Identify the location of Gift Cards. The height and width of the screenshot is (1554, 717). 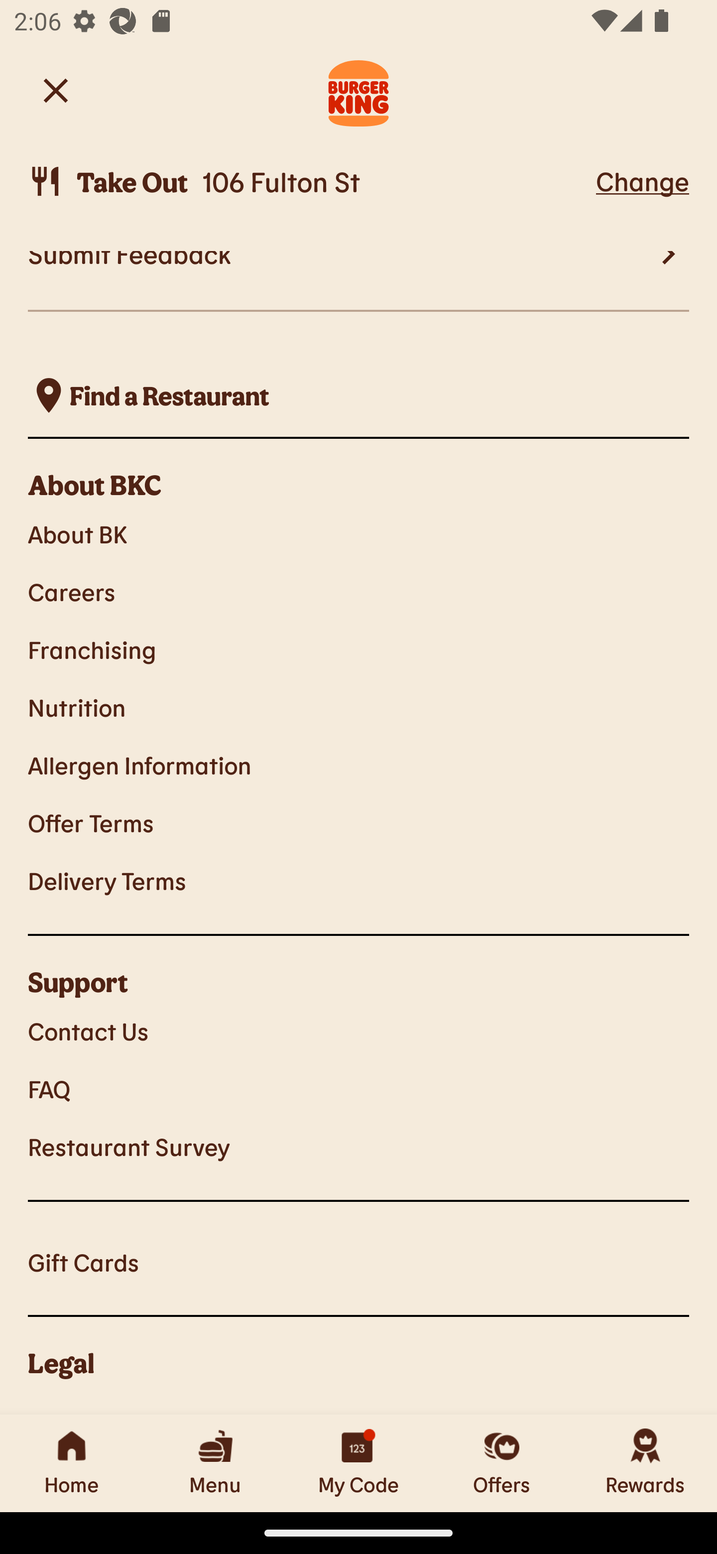
(358, 1262).